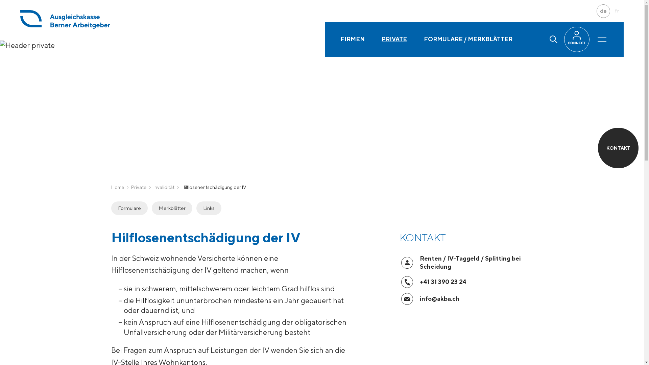 This screenshot has width=649, height=365. Describe the element at coordinates (443, 282) in the screenshot. I see `+41 31 390 23 24` at that location.